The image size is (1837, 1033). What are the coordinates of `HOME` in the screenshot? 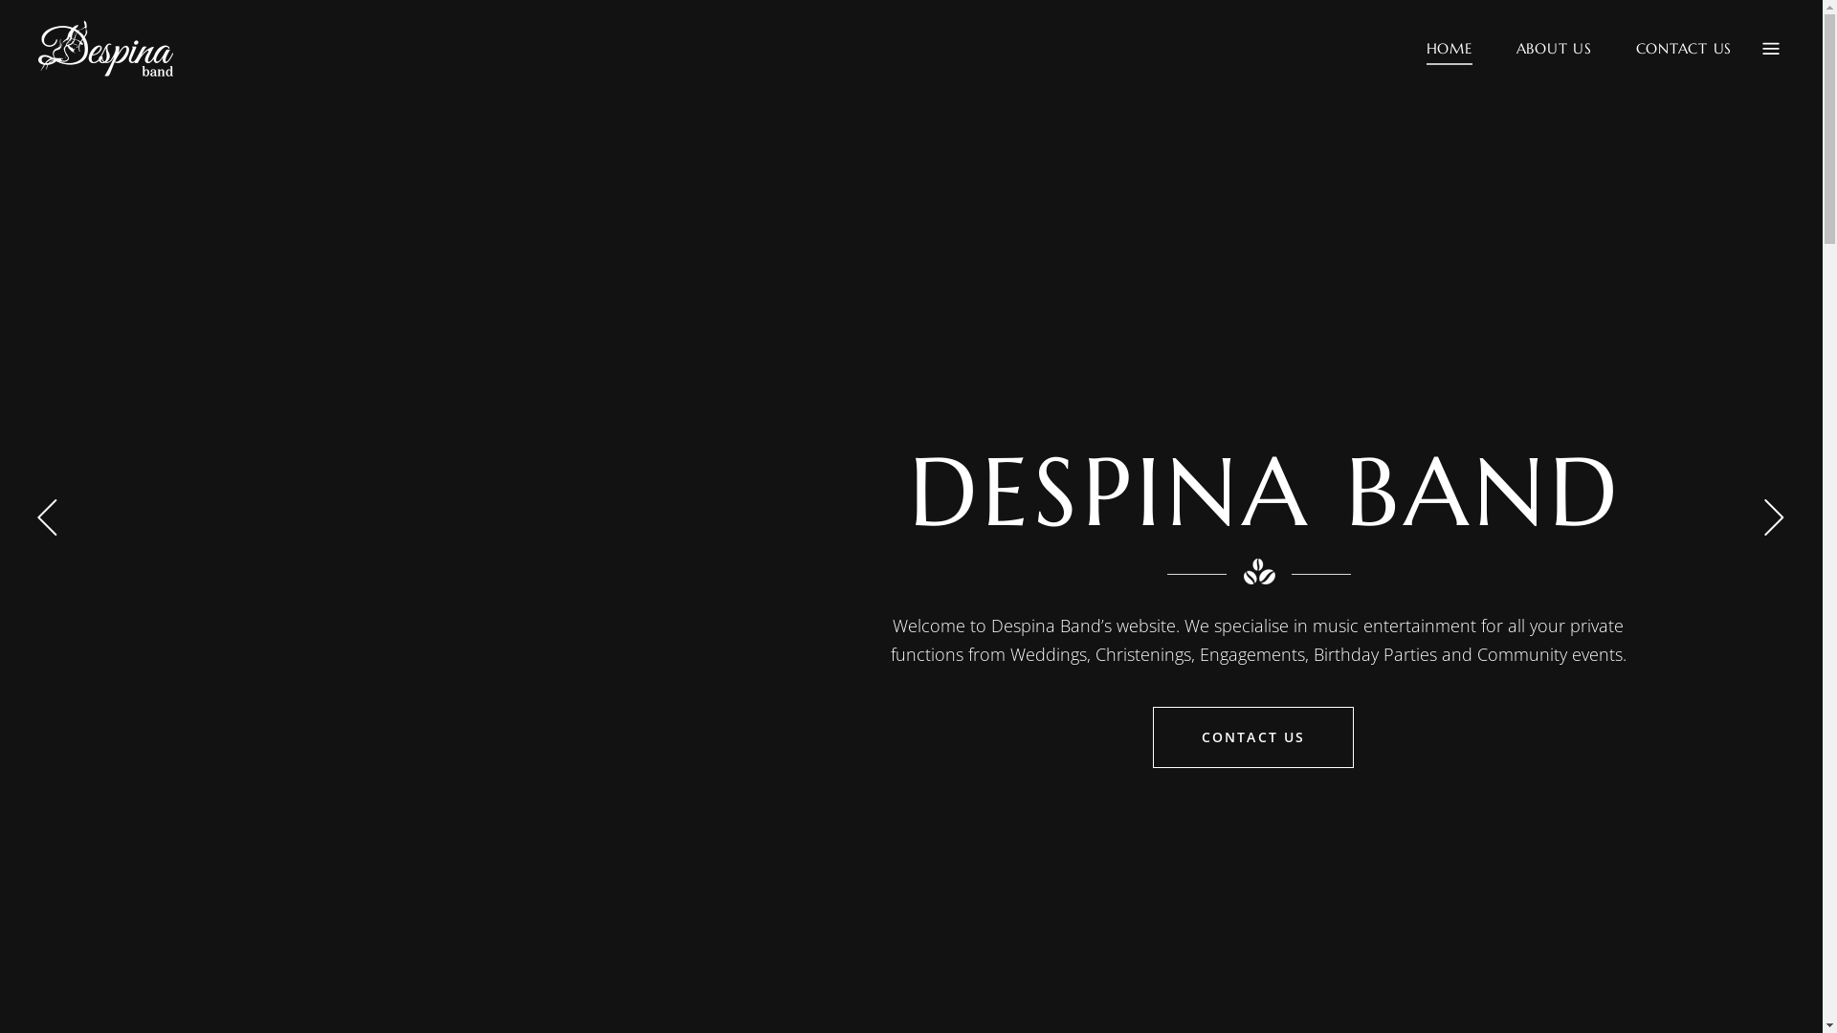 It's located at (1450, 48).